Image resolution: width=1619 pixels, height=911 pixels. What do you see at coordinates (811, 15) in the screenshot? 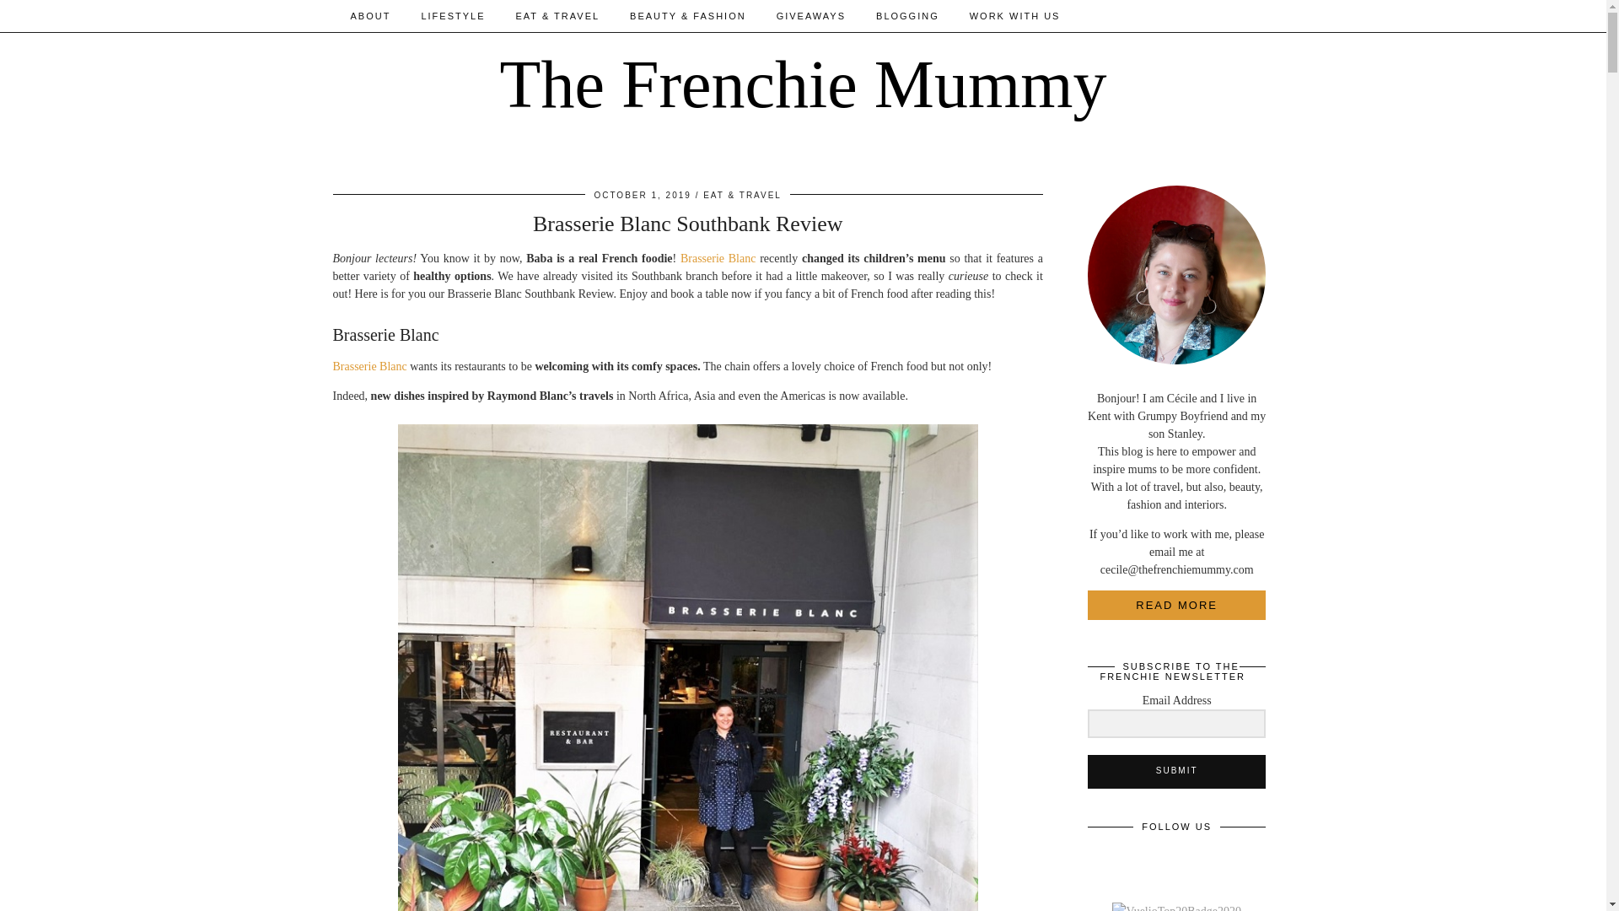
I see `GIVEAWAYS` at bounding box center [811, 15].